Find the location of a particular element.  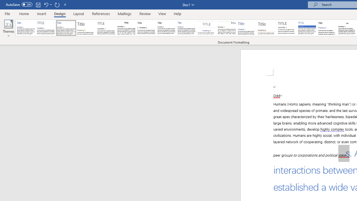

Lines (Simple) is located at coordinates (247, 28).